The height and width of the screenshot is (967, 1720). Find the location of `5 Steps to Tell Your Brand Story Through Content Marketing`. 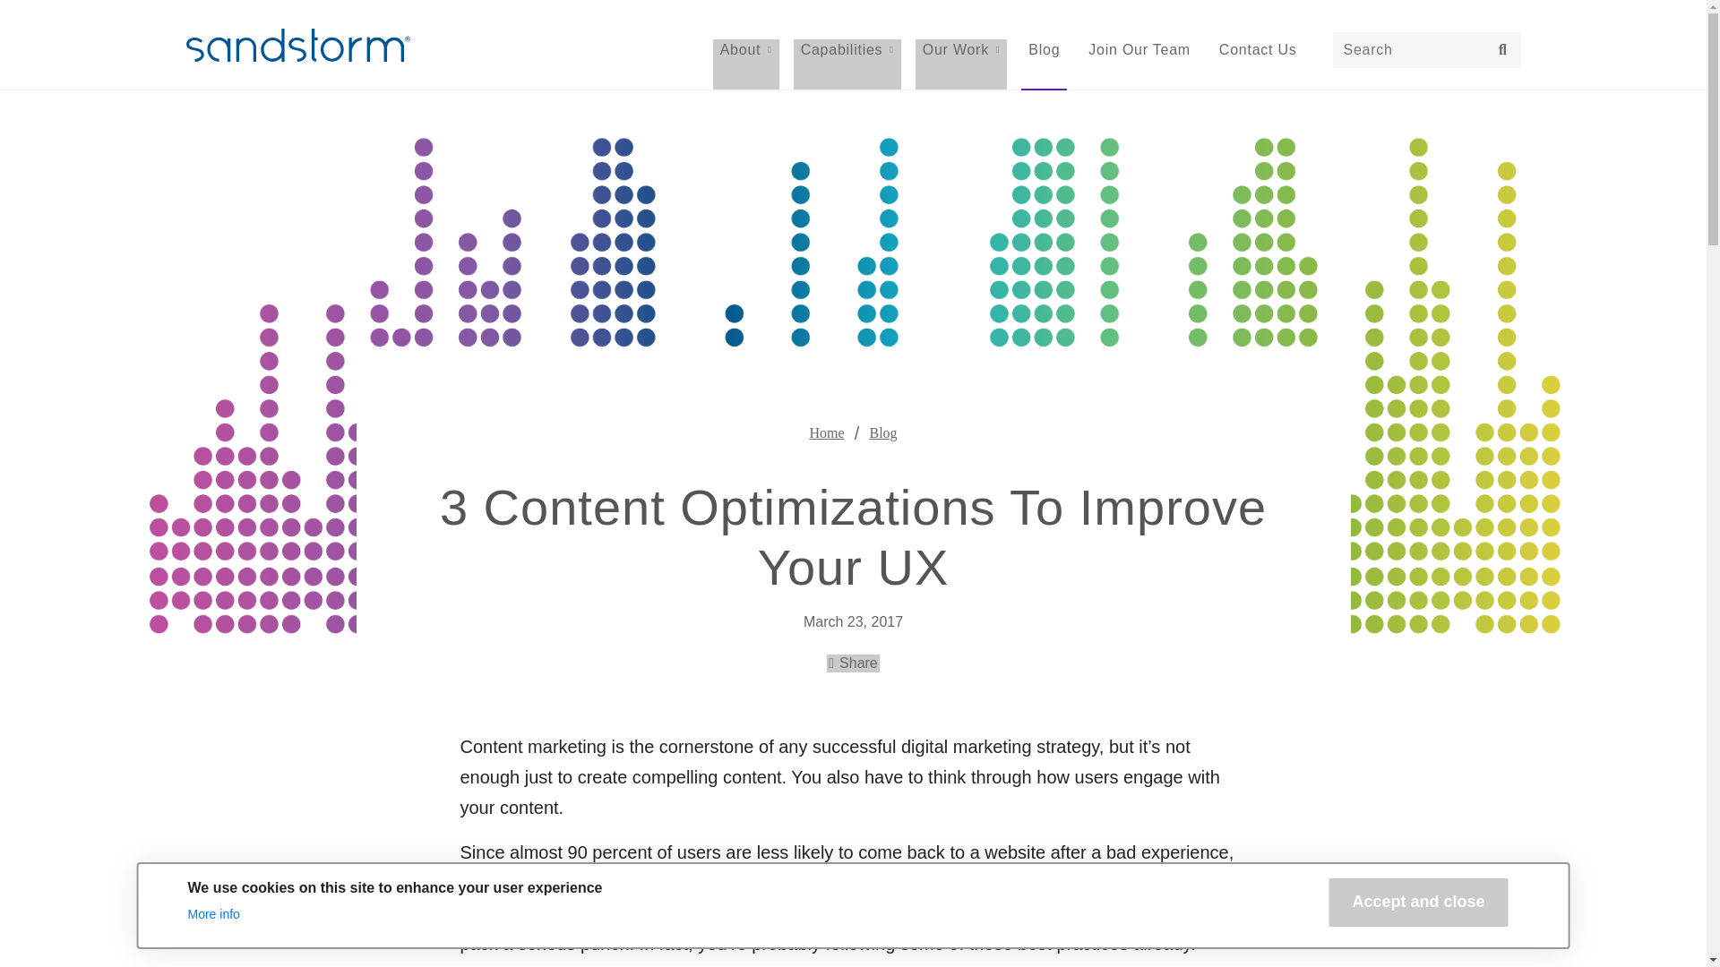

5 Steps to Tell Your Brand Story Through Content Marketing is located at coordinates (812, 898).